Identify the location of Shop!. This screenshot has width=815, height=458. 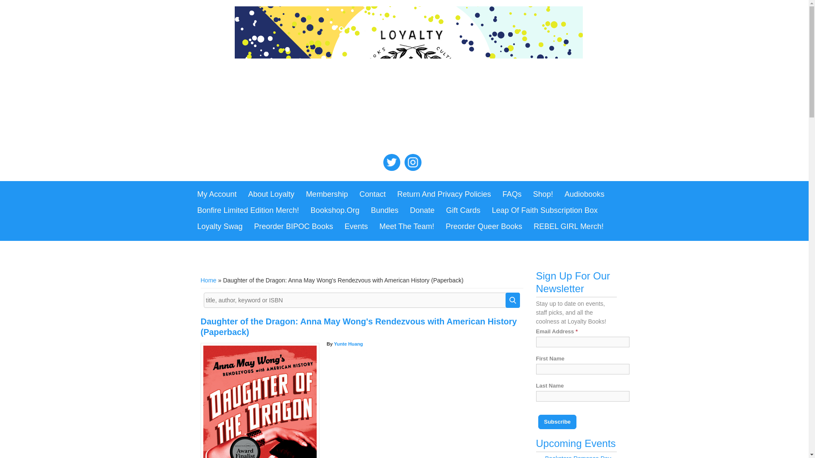
(543, 194).